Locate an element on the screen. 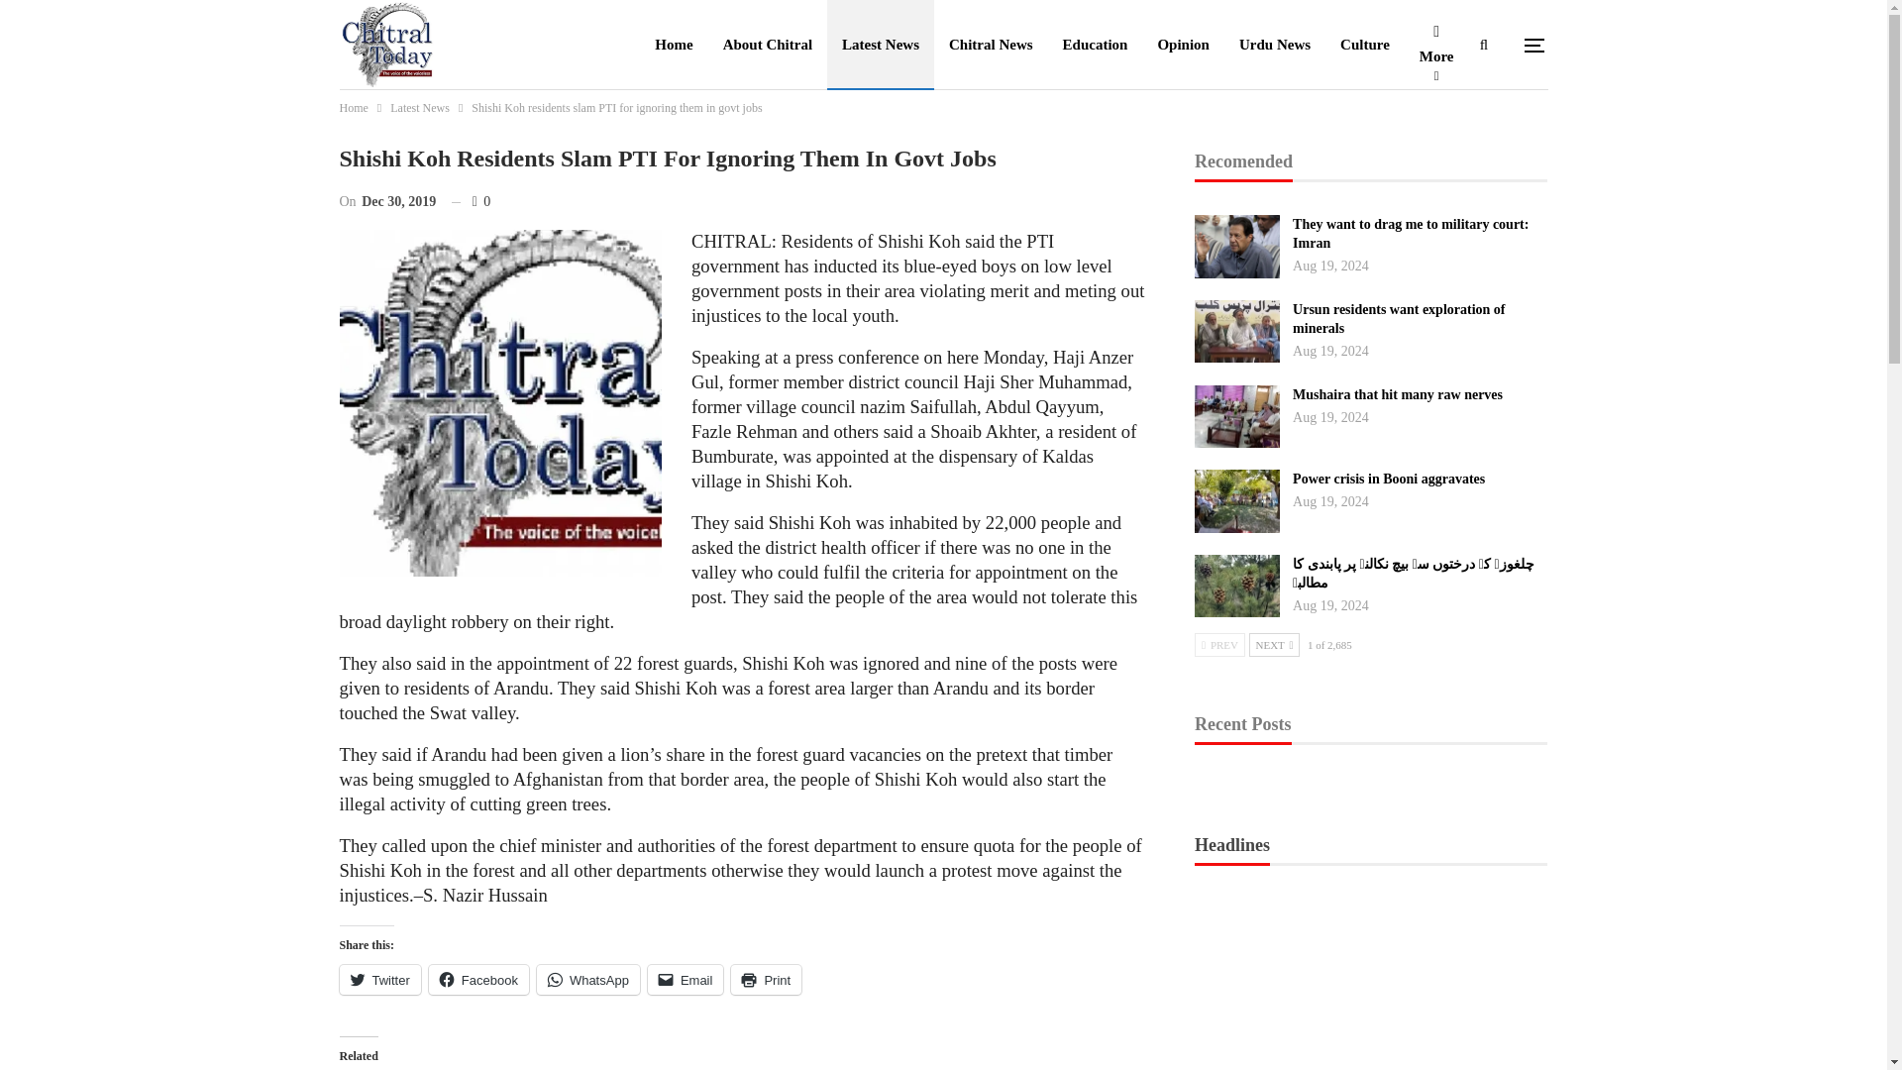  Opinion is located at coordinates (1183, 44).